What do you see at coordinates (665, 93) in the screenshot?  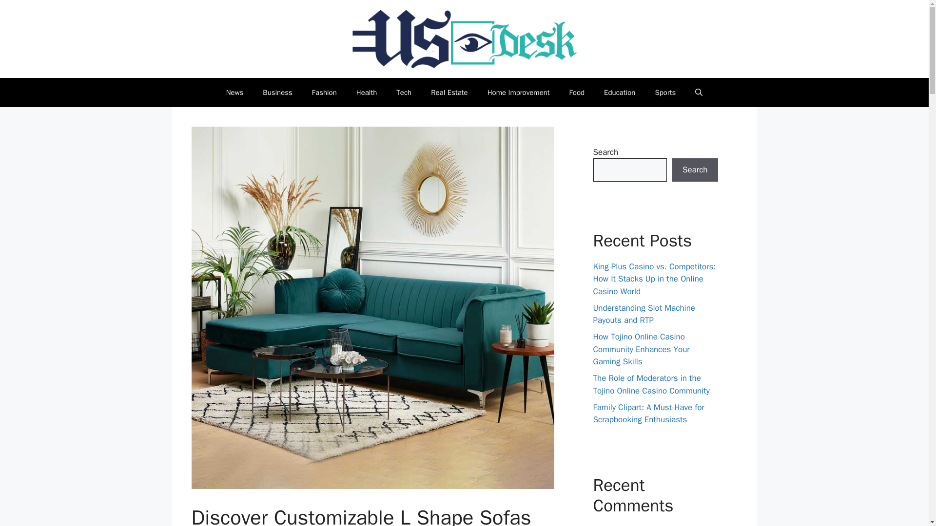 I see `Sports` at bounding box center [665, 93].